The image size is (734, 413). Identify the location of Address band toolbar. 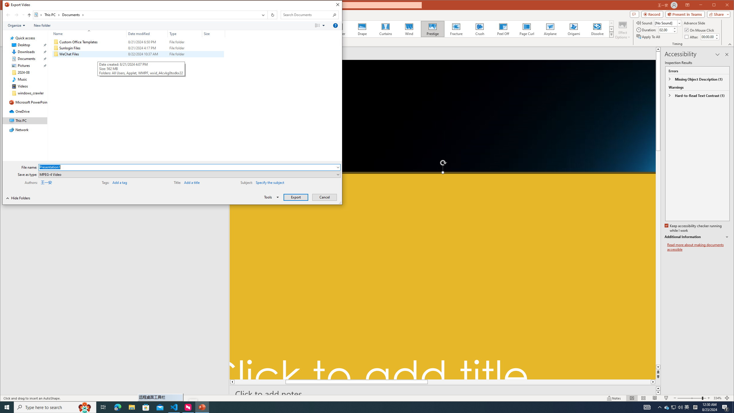
(268, 15).